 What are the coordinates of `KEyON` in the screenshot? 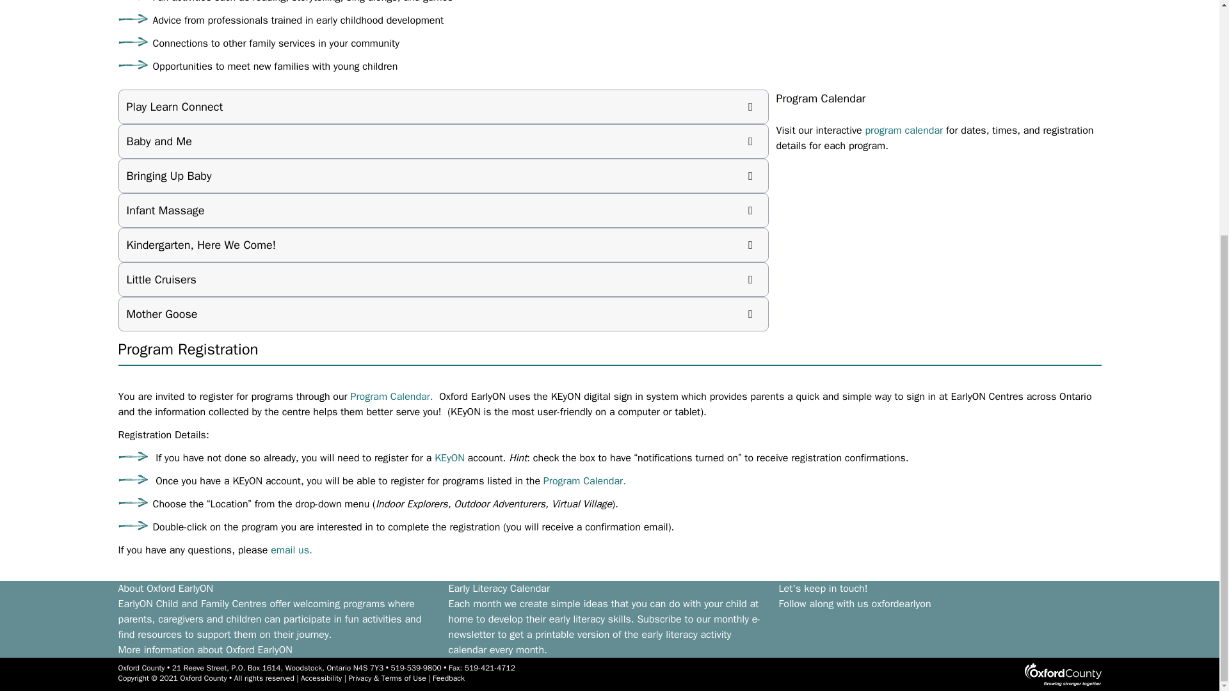 It's located at (449, 458).